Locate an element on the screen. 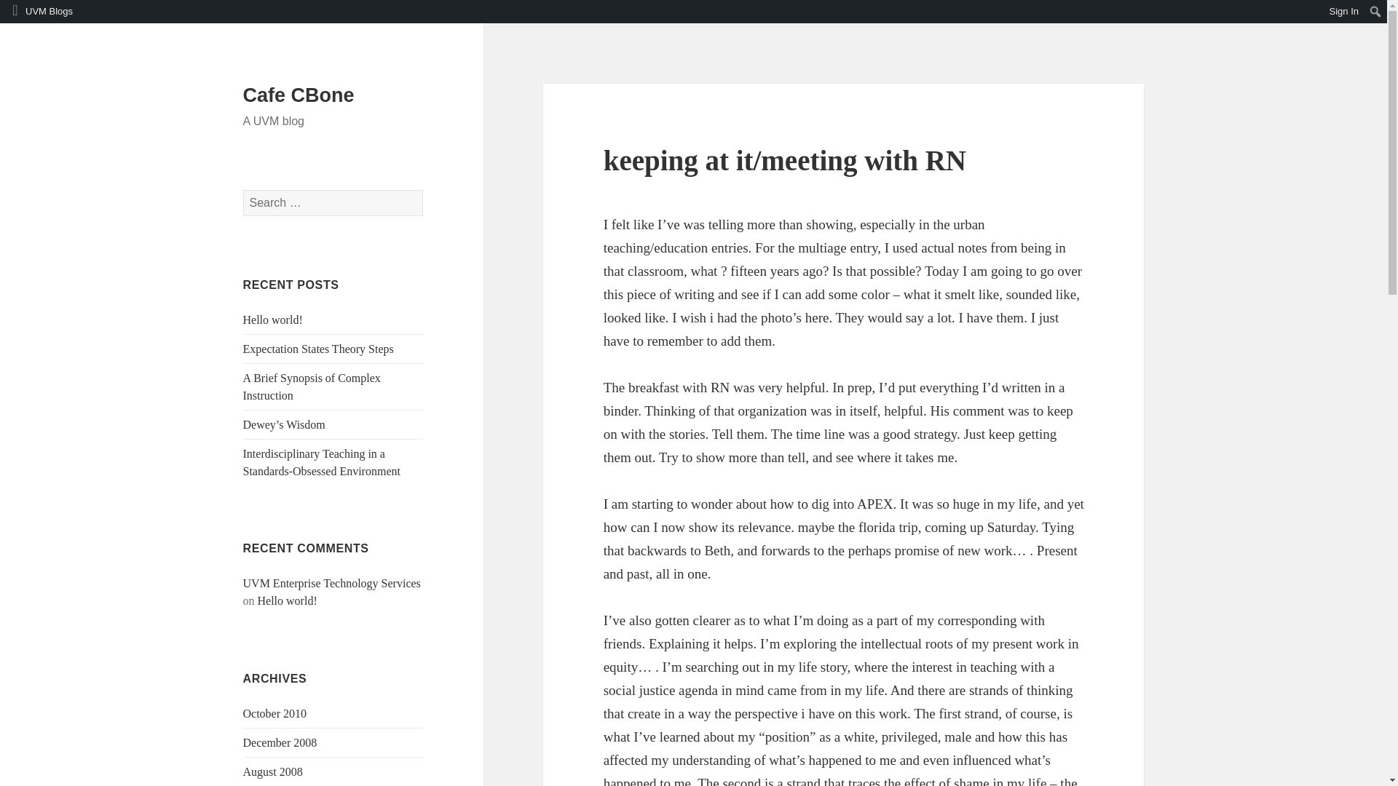  Search is located at coordinates (11, 12).